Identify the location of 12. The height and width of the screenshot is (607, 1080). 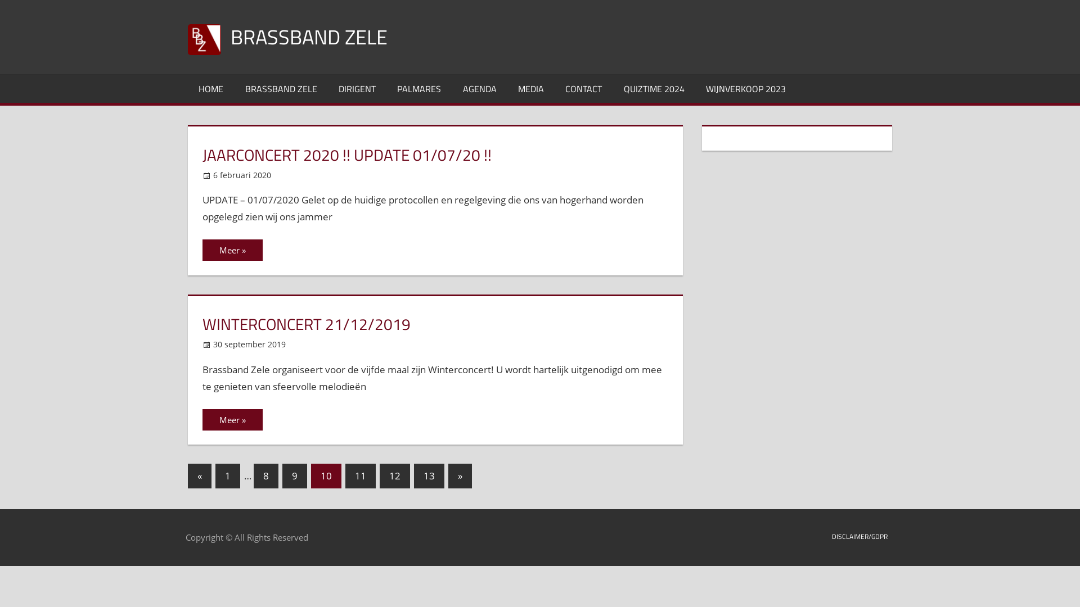
(395, 475).